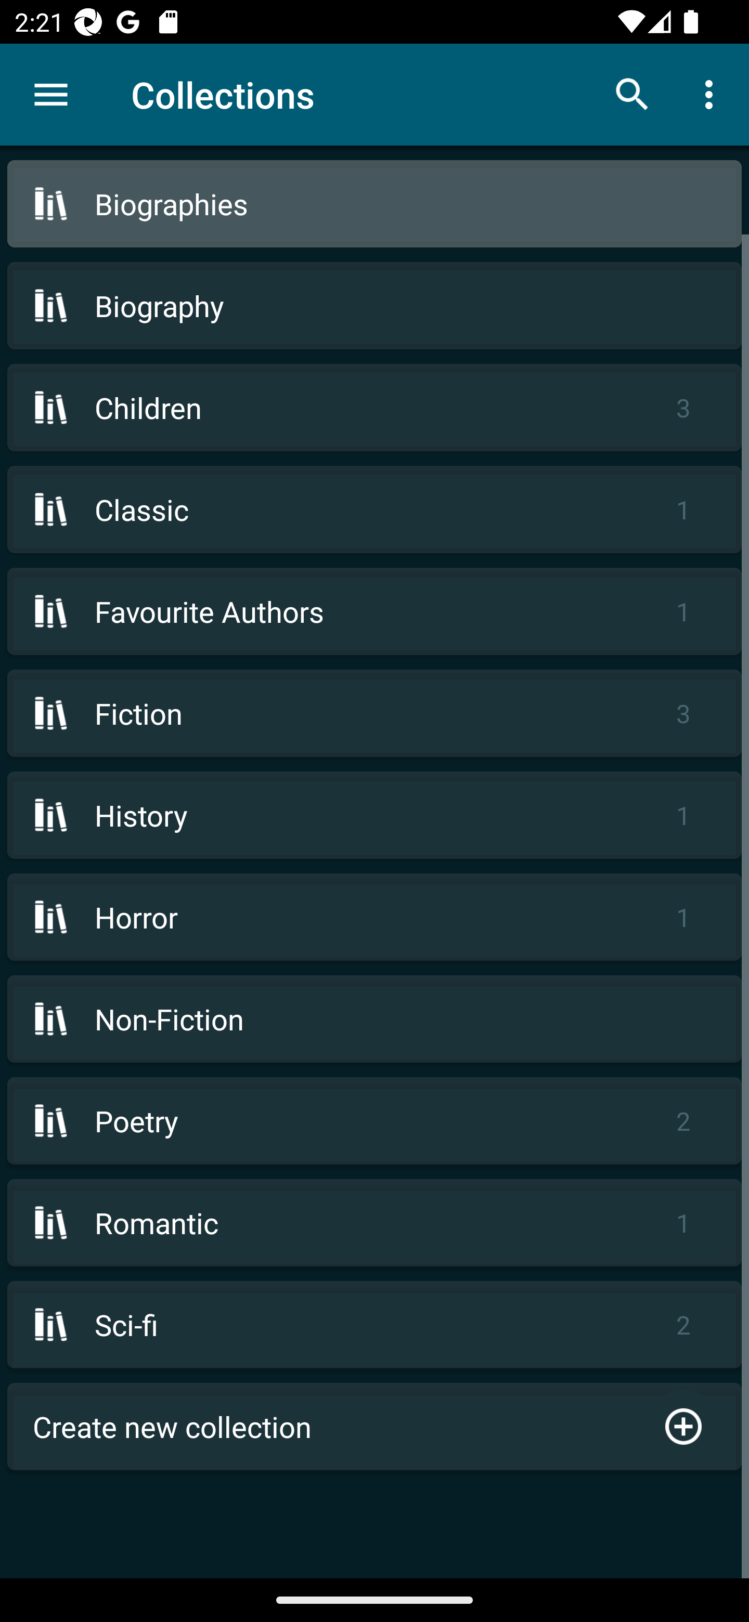 The height and width of the screenshot is (1622, 749). I want to click on Poetry 2, so click(374, 1121).